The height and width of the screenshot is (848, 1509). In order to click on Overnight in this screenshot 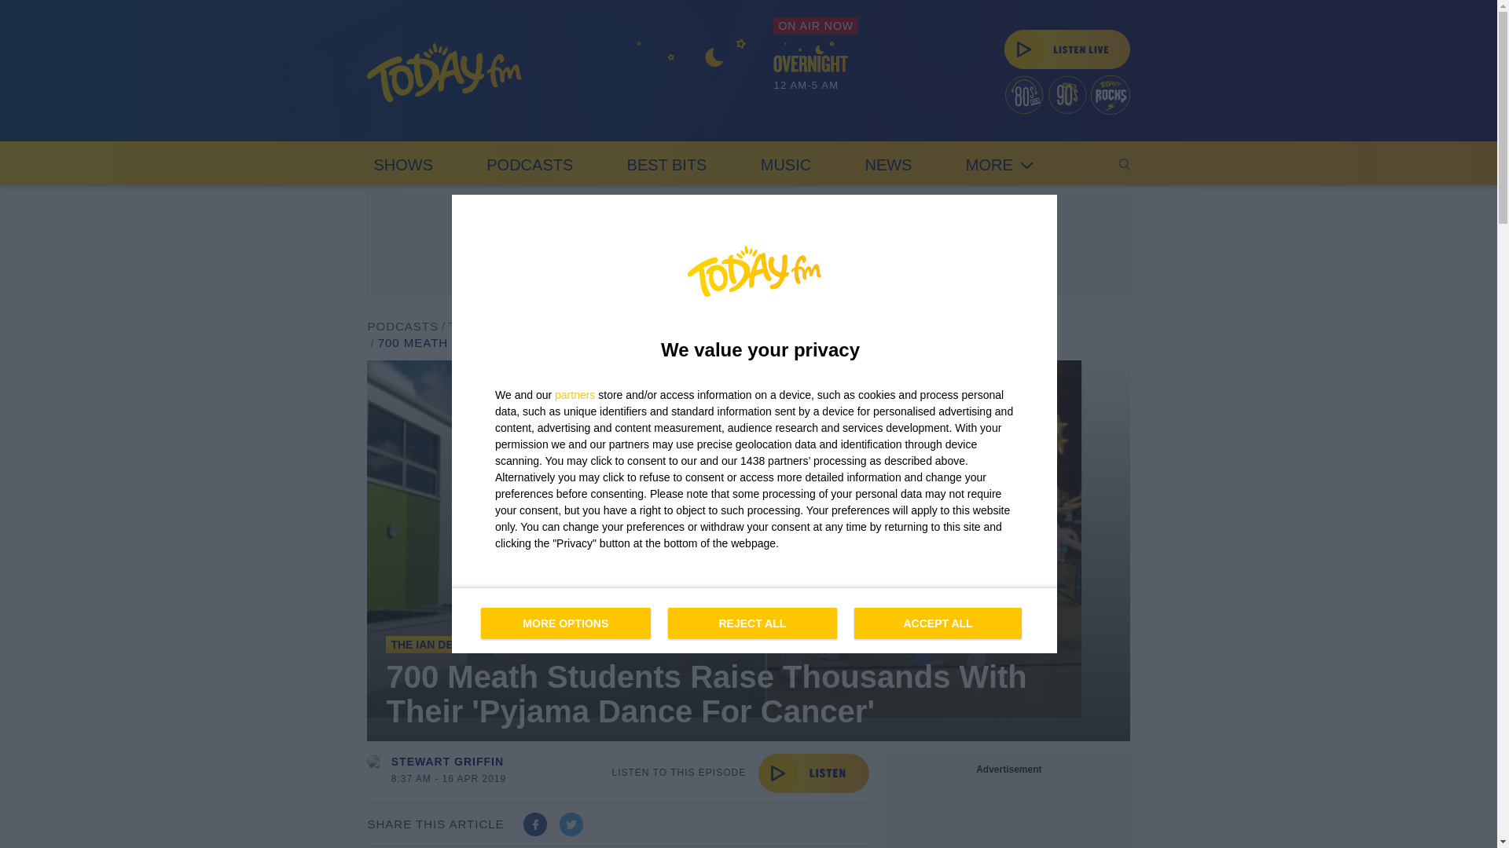, I will do `click(692, 79)`.